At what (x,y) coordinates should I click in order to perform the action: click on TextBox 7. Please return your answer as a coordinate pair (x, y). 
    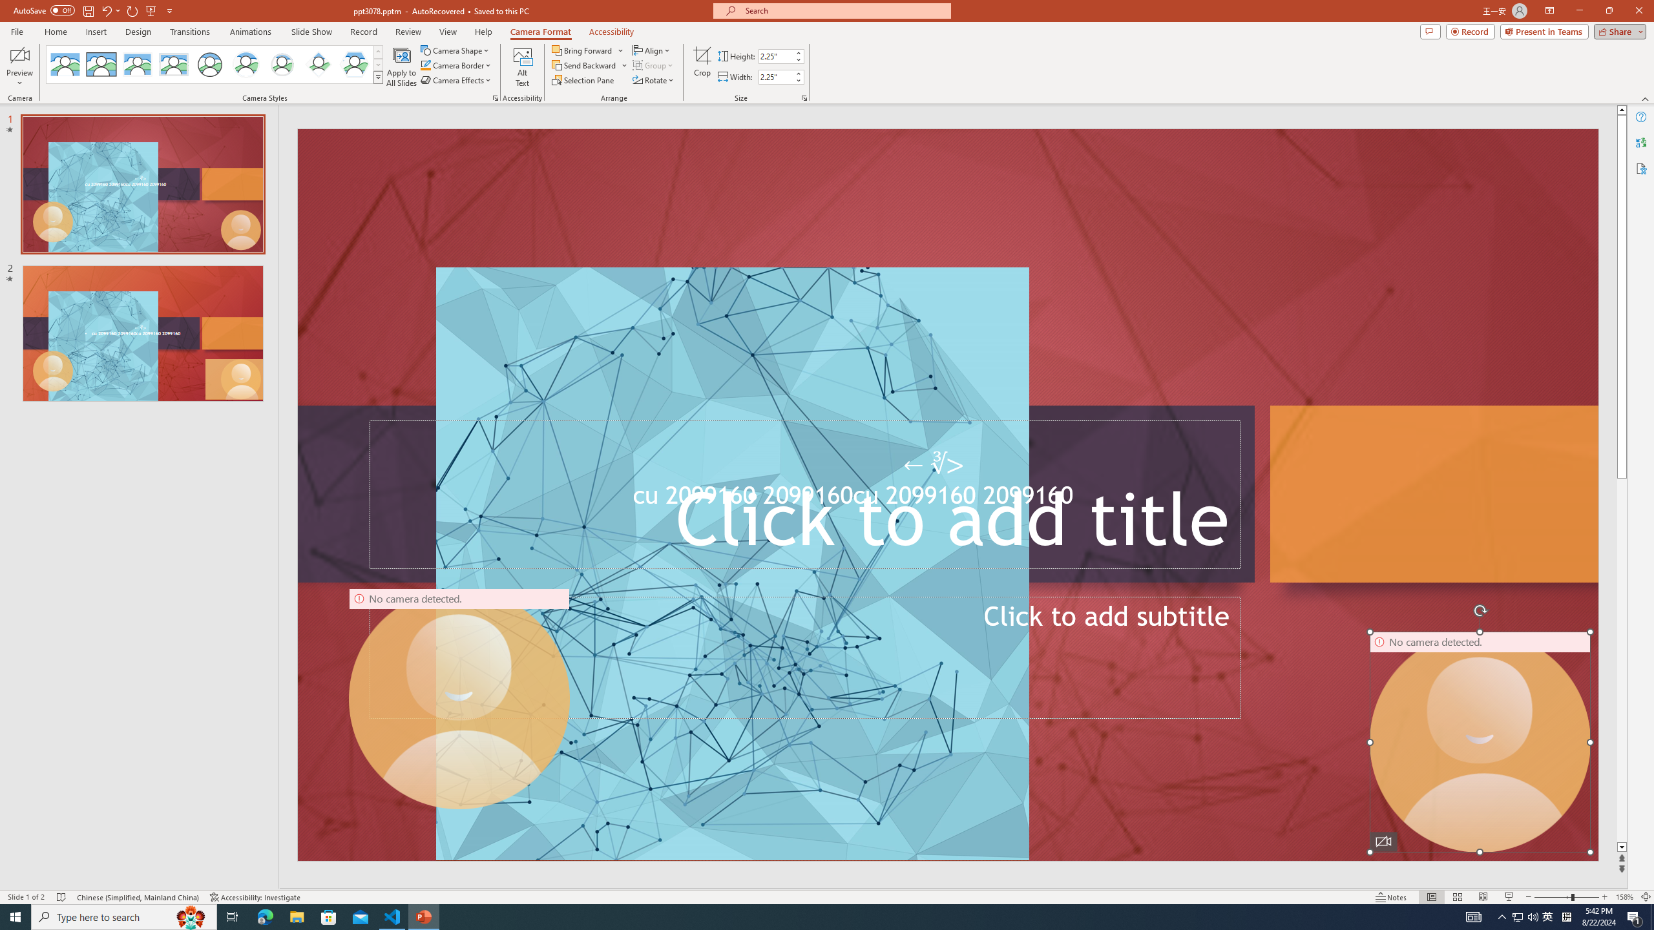
    Looking at the image, I should click on (934, 465).